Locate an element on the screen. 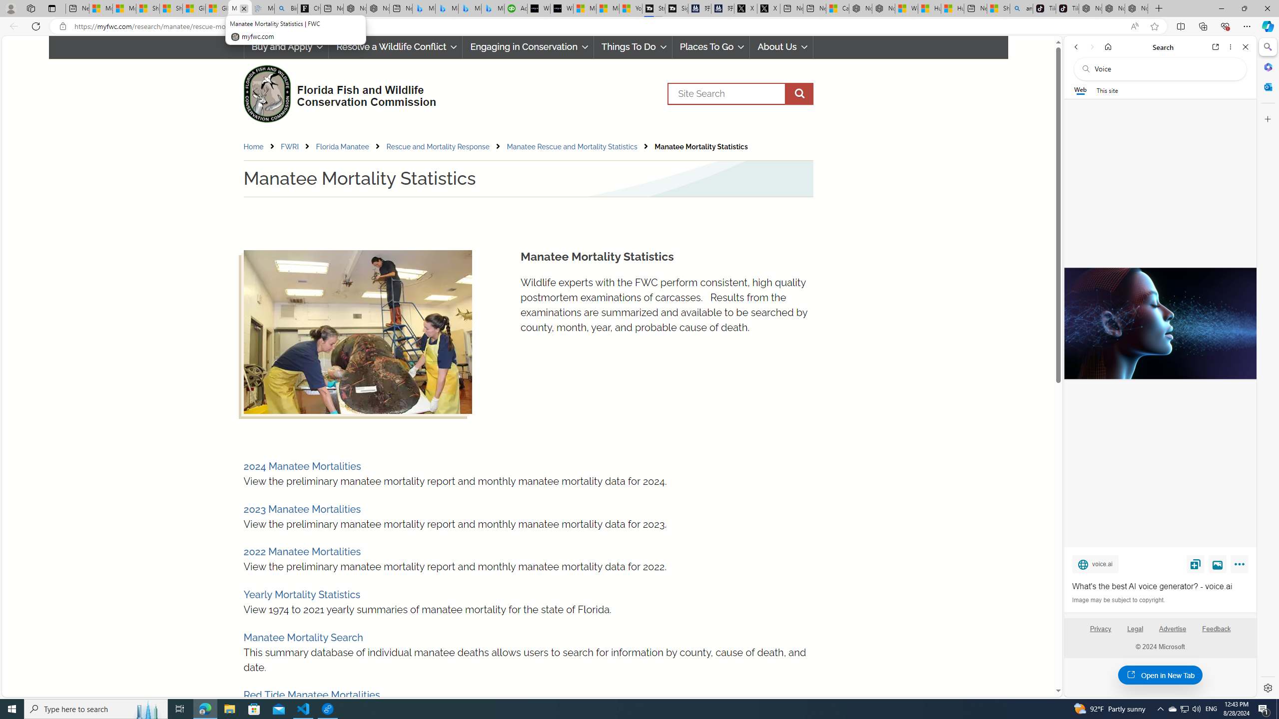 The height and width of the screenshot is (719, 1279). 2023 Manatee Mortalities is located at coordinates (302, 509).